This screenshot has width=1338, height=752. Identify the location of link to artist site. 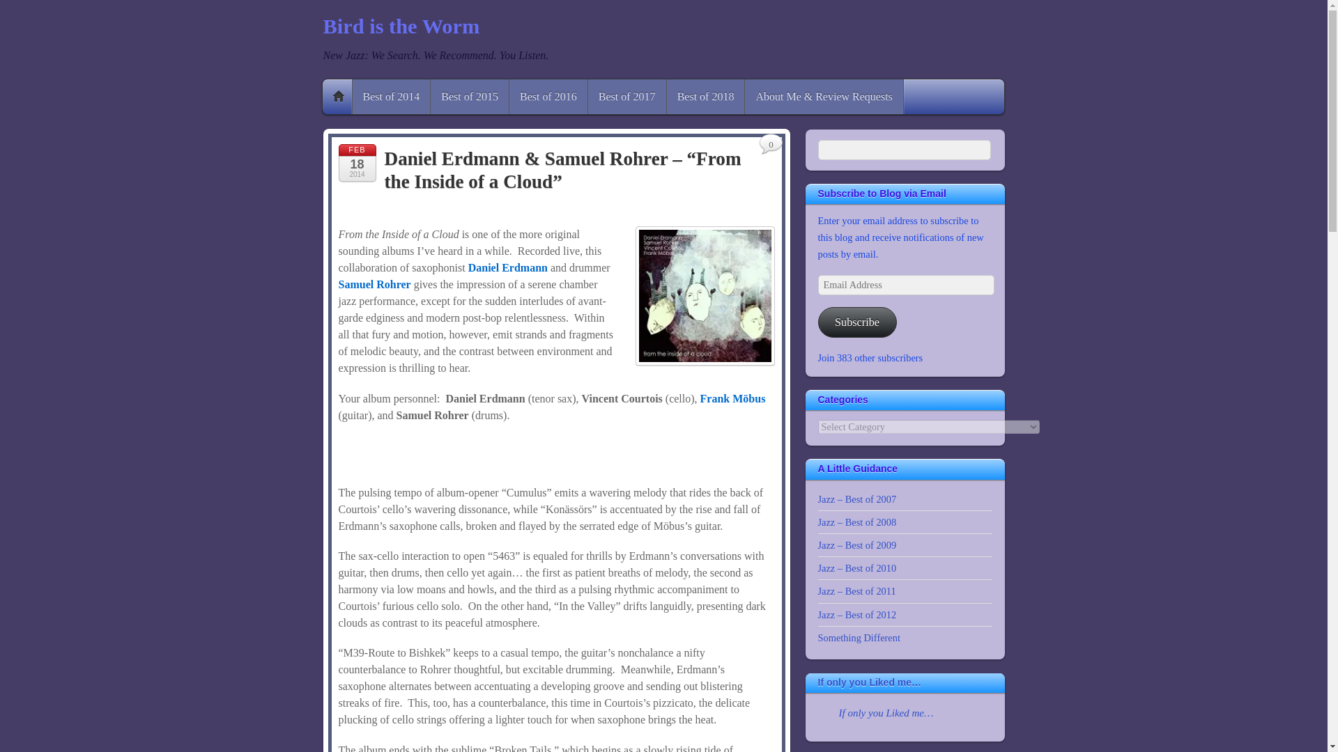
(732, 398).